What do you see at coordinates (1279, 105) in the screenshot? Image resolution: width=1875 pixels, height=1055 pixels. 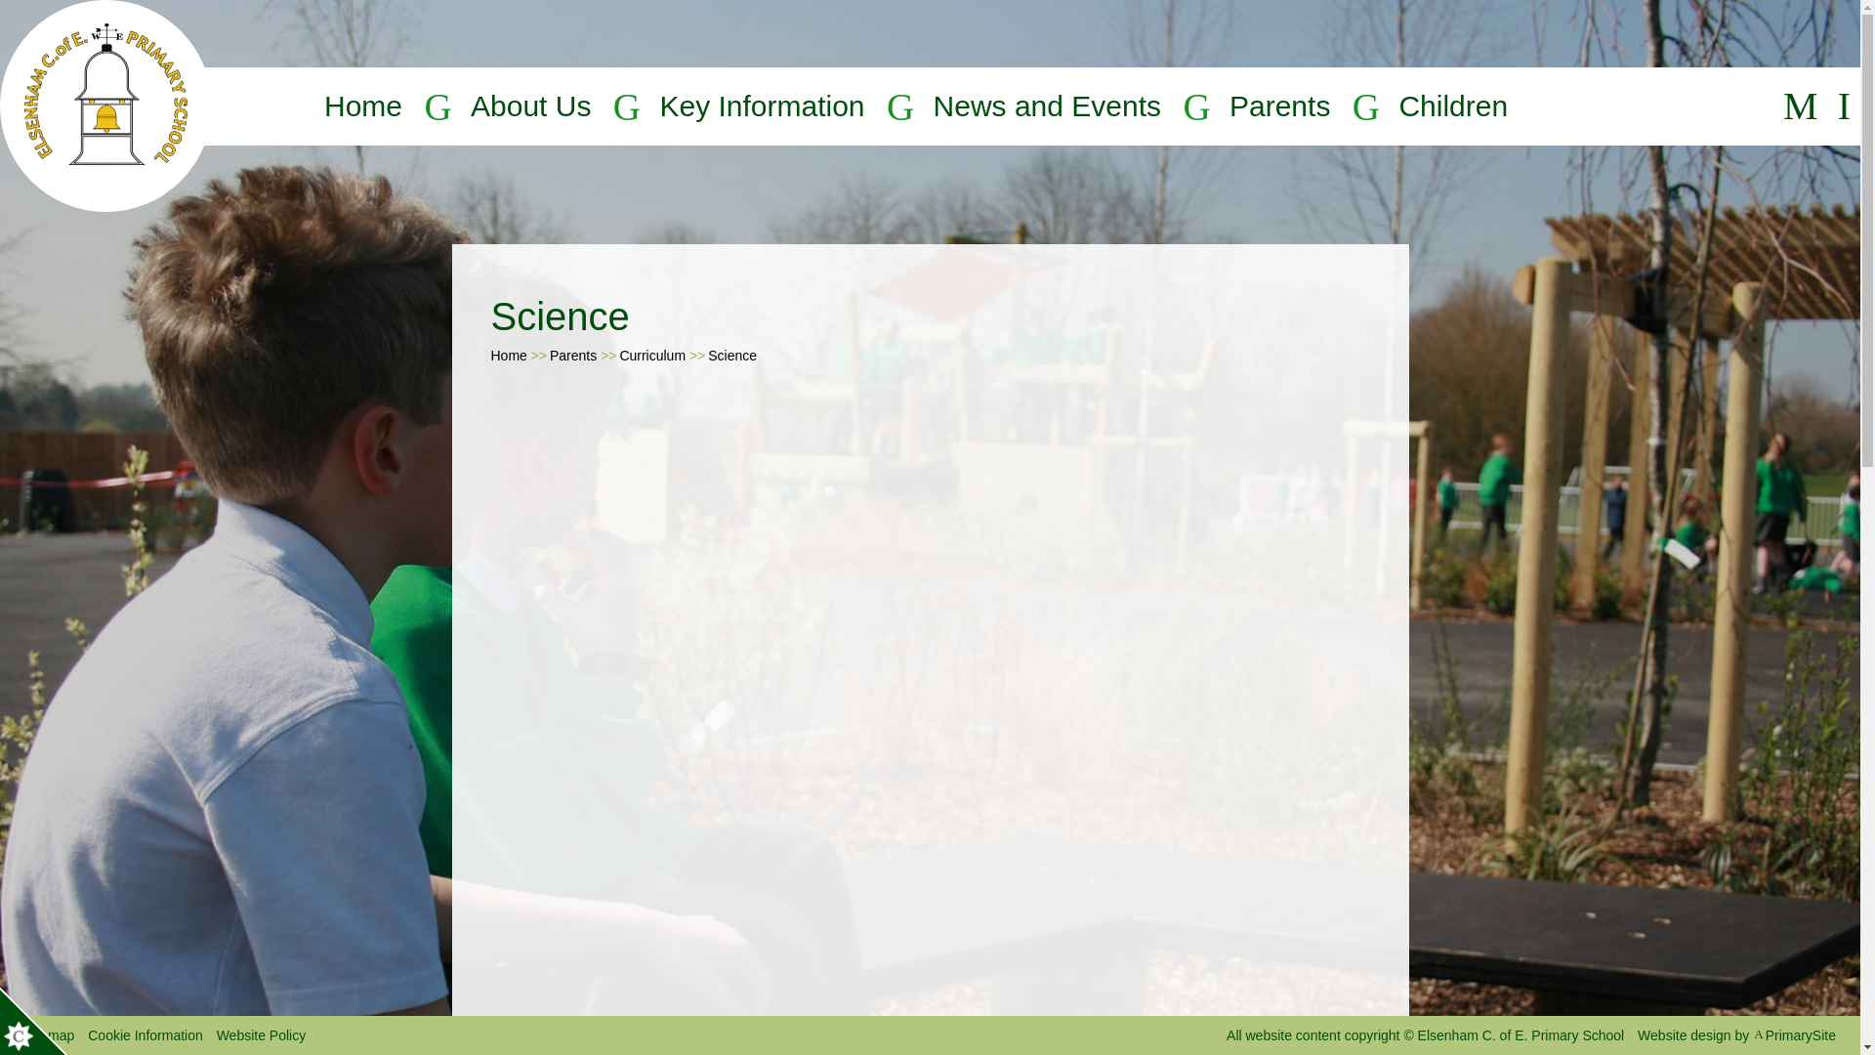 I see `Parents` at bounding box center [1279, 105].